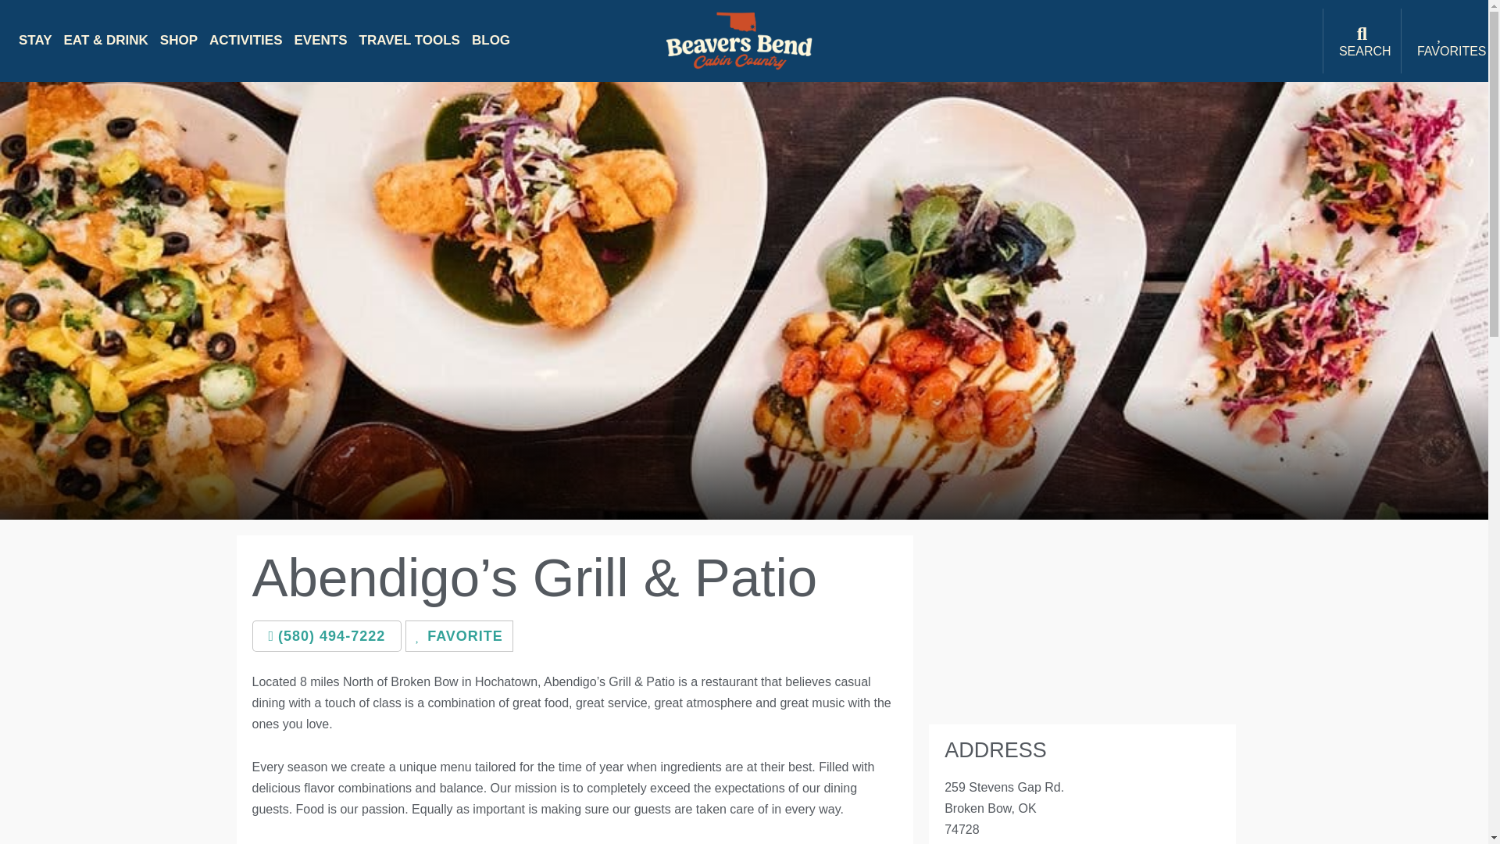 This screenshot has height=844, width=1500. What do you see at coordinates (179, 41) in the screenshot?
I see `SHOP` at bounding box center [179, 41].